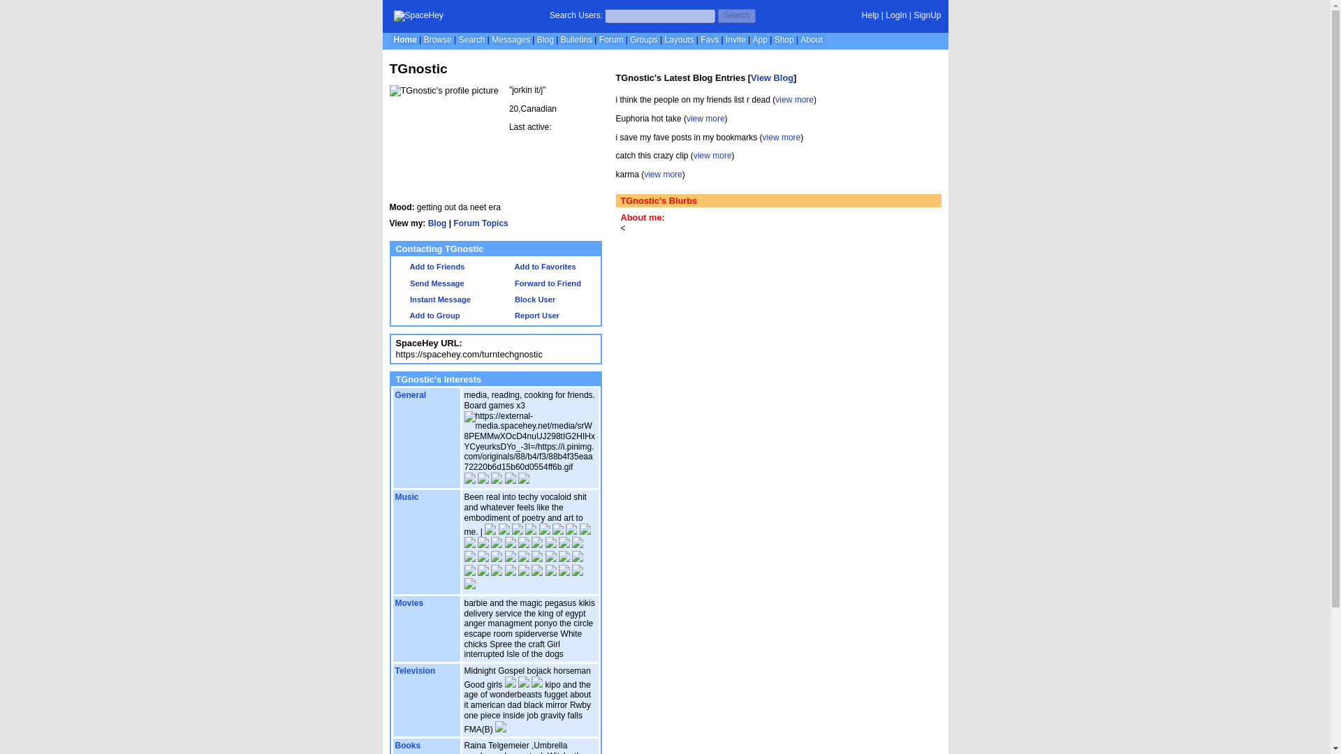 Image resolution: width=1341 pixels, height=754 pixels. Describe the element at coordinates (705, 119) in the screenshot. I see `view more` at that location.